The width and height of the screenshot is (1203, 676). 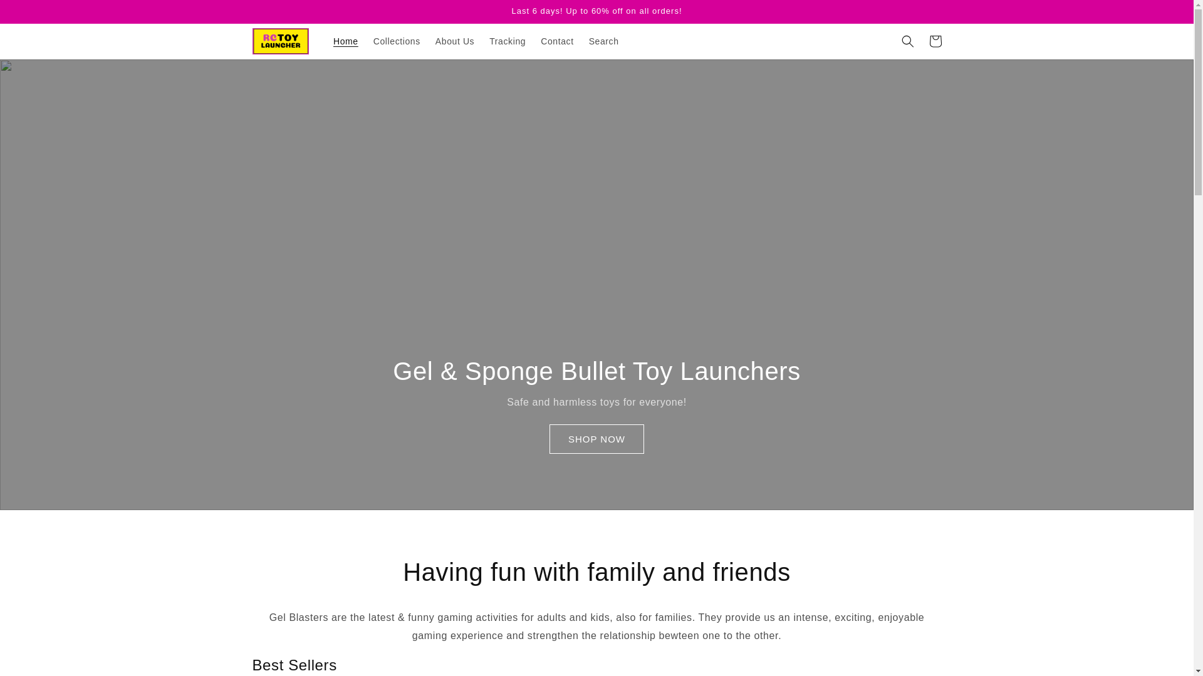 What do you see at coordinates (556, 41) in the screenshot?
I see `Contact` at bounding box center [556, 41].